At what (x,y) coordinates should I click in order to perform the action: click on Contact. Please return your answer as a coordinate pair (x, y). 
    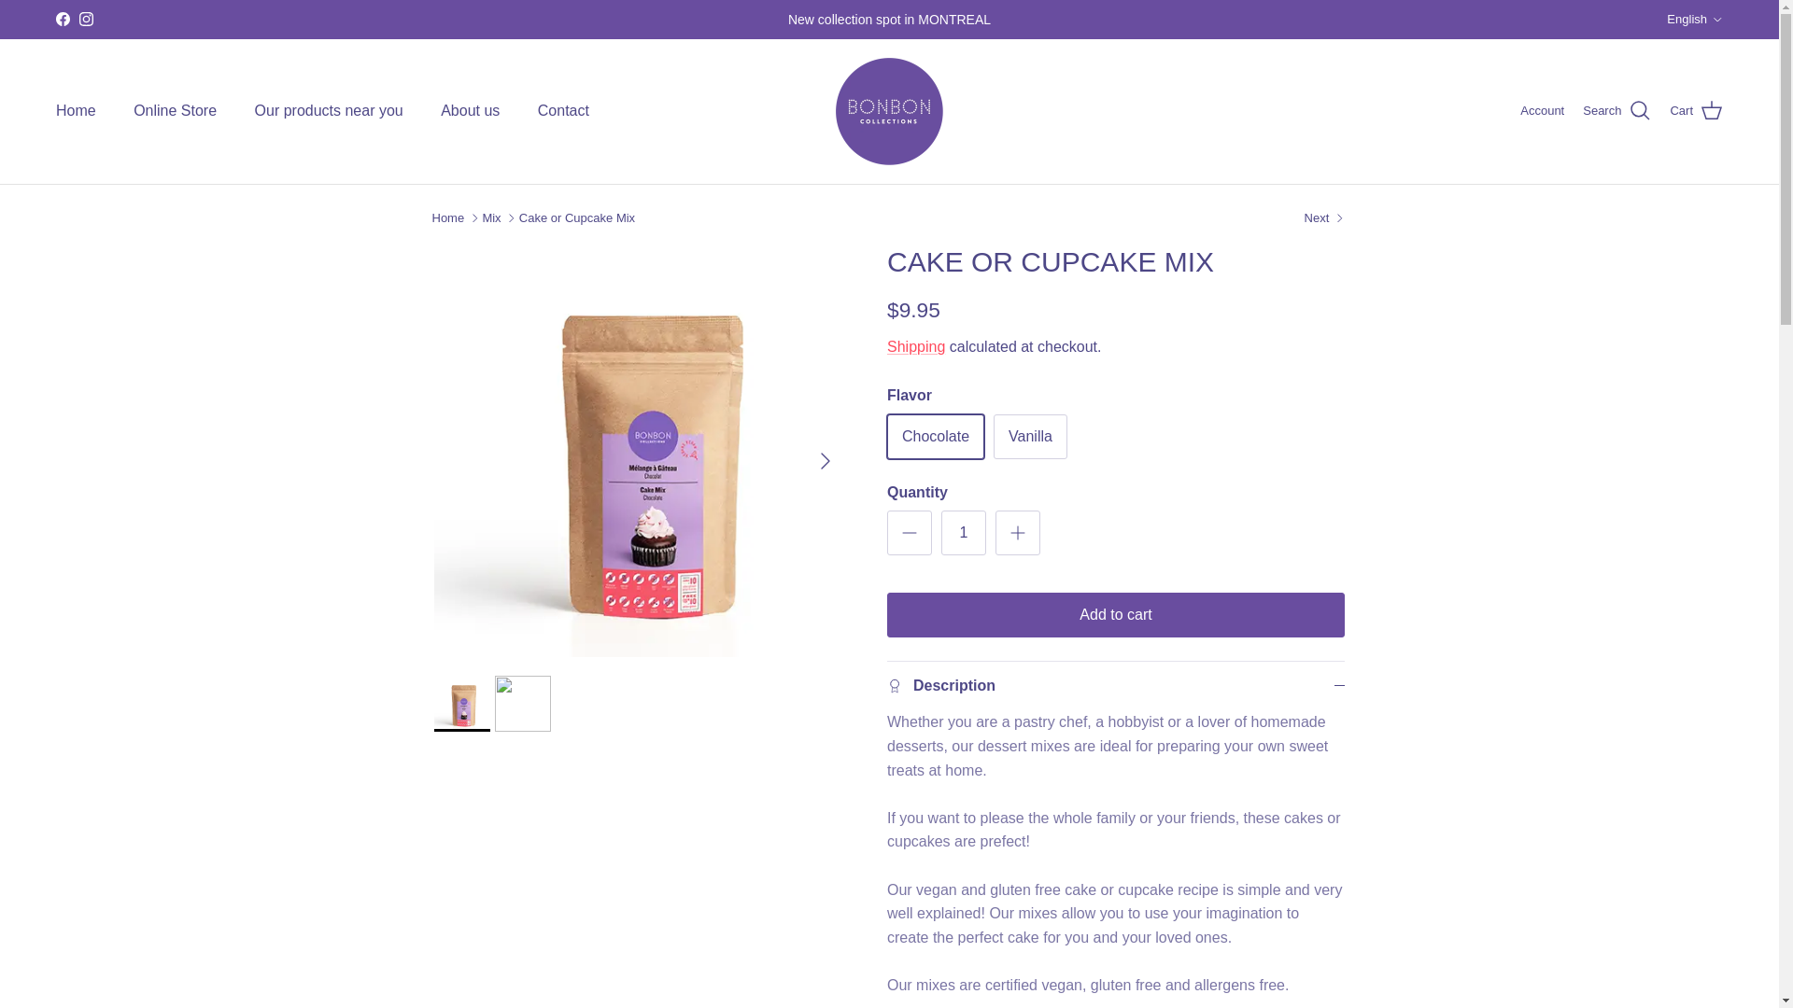
    Looking at the image, I should click on (563, 111).